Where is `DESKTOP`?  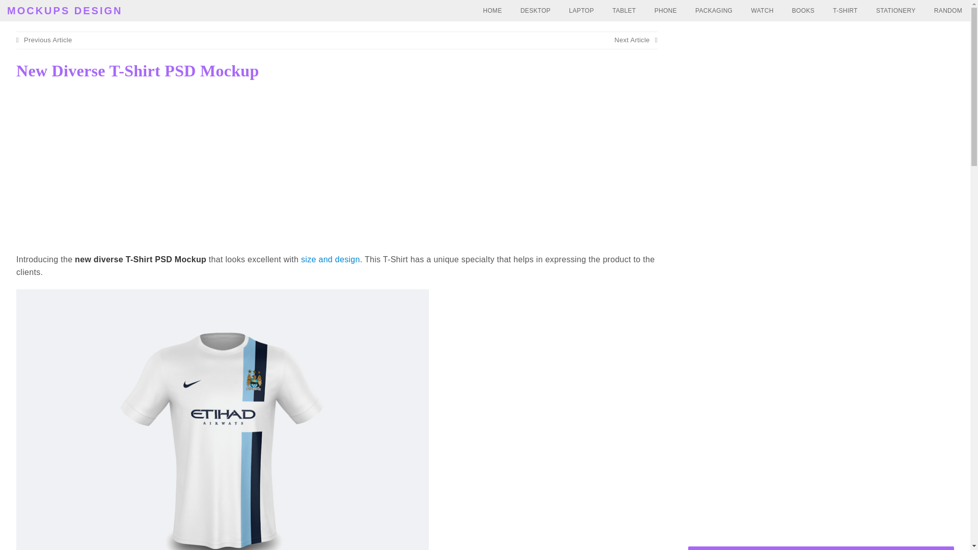 DESKTOP is located at coordinates (535, 11).